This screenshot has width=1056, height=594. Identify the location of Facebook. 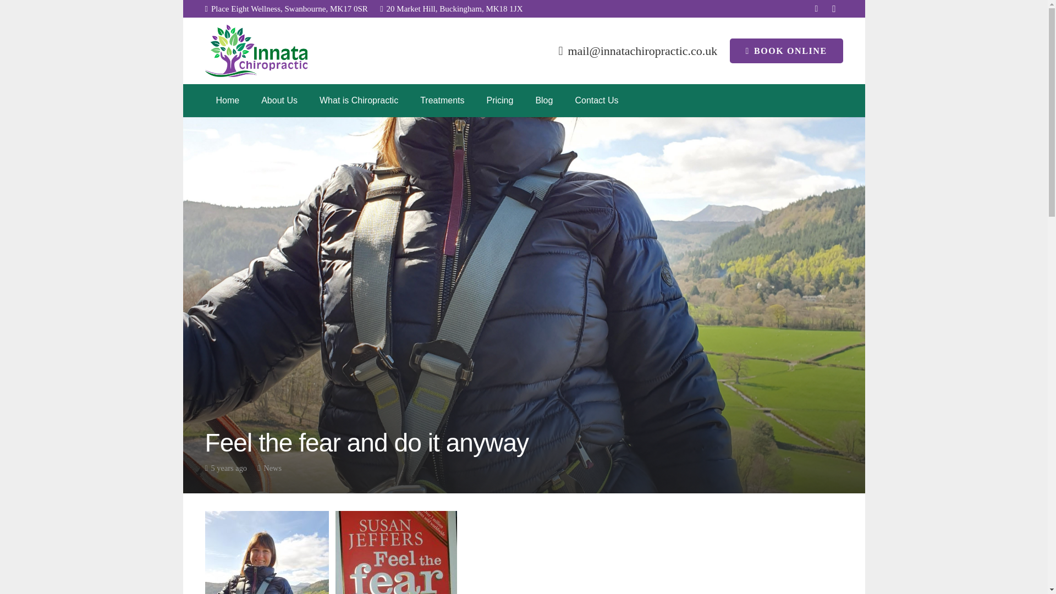
(816, 9).